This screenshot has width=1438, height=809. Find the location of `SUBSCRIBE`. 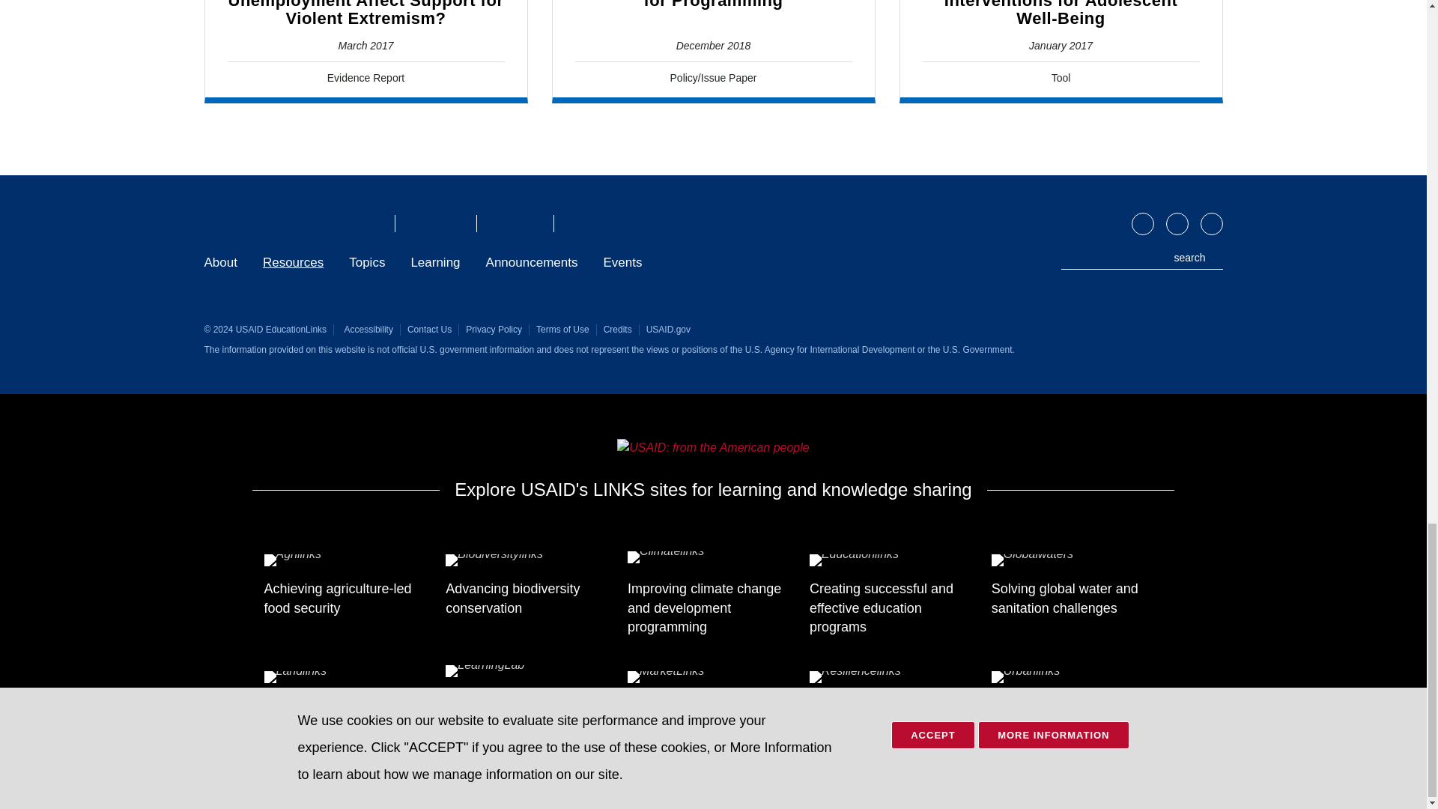

SUBSCRIBE is located at coordinates (1210, 224).